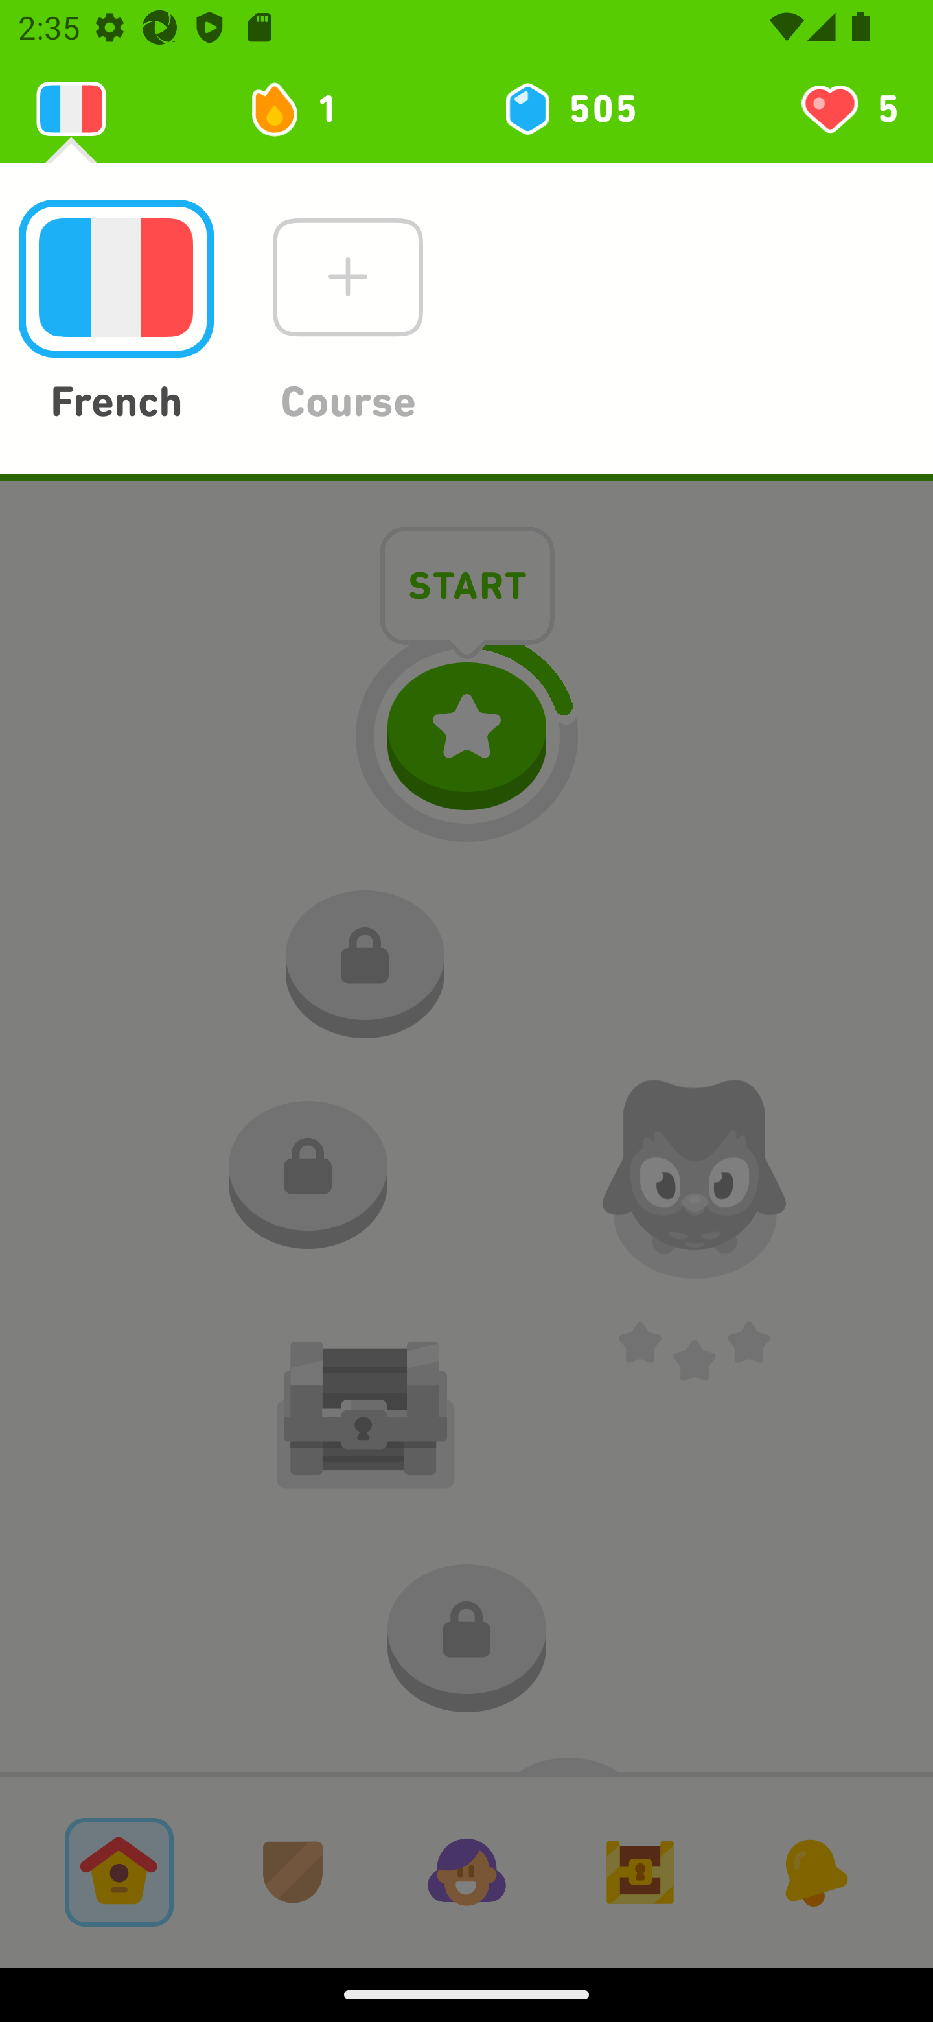 The height and width of the screenshot is (2022, 933). What do you see at coordinates (119, 1872) in the screenshot?
I see `Learn Tab` at bounding box center [119, 1872].